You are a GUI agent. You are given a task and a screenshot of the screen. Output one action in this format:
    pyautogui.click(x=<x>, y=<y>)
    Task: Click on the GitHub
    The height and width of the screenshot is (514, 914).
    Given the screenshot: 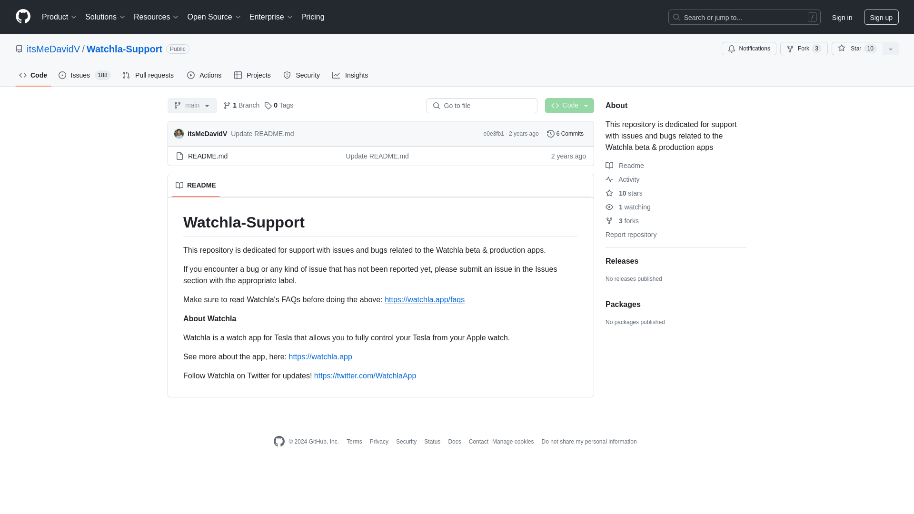 What is the action you would take?
    pyautogui.click(x=279, y=441)
    